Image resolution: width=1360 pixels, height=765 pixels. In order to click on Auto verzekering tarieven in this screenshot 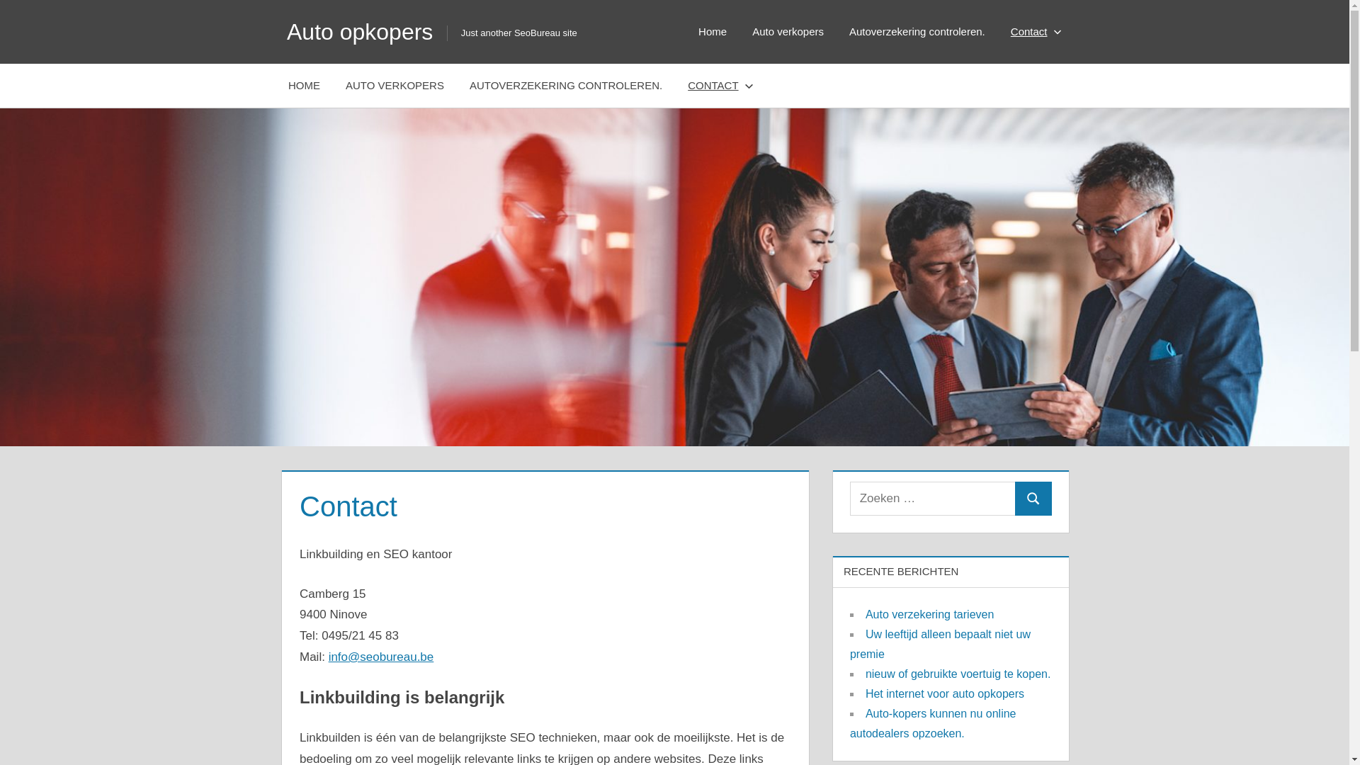, I will do `click(929, 615)`.